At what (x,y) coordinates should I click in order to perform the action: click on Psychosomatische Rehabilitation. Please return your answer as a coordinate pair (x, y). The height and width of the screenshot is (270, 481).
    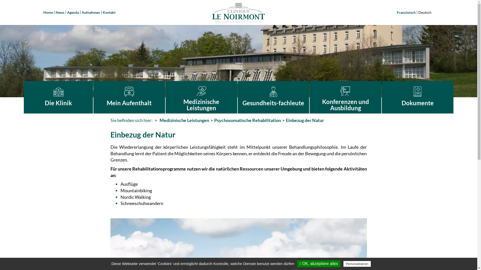
    Looking at the image, I should click on (247, 120).